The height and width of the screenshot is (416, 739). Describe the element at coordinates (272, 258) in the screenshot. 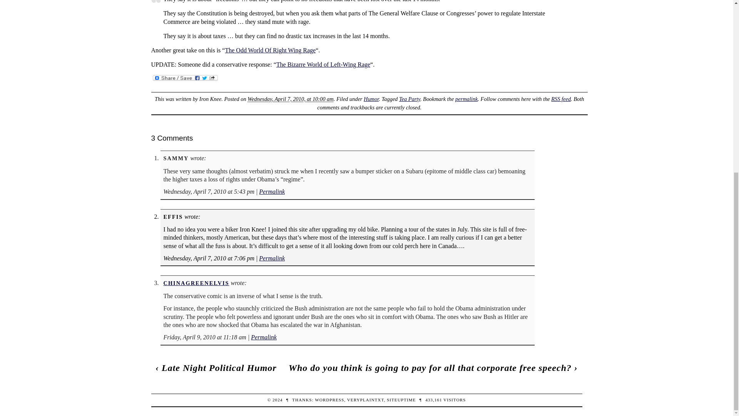

I see `Permalink to this comment` at that location.